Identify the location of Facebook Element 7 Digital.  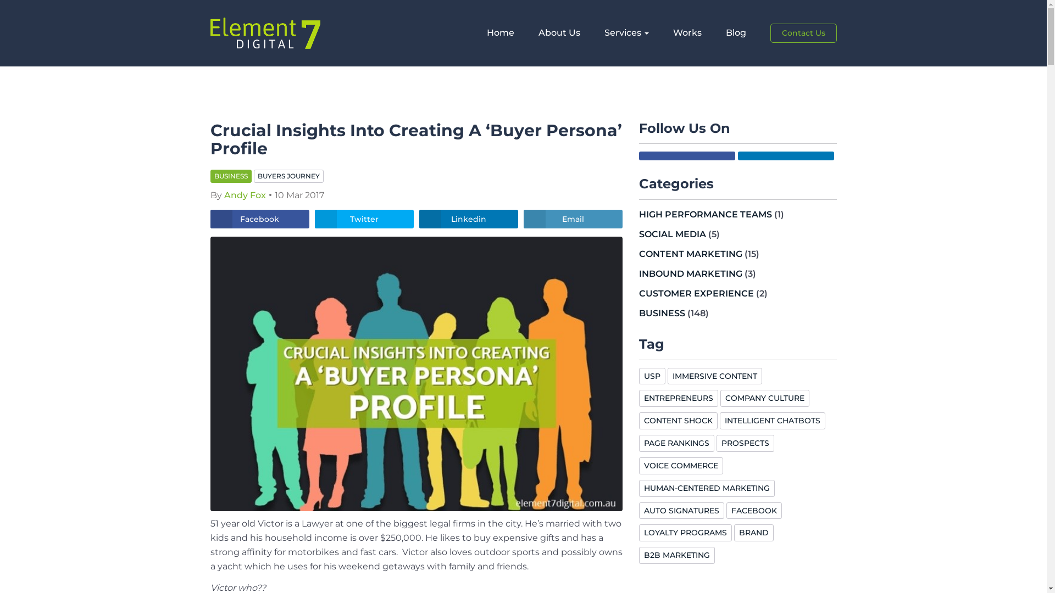
(687, 156).